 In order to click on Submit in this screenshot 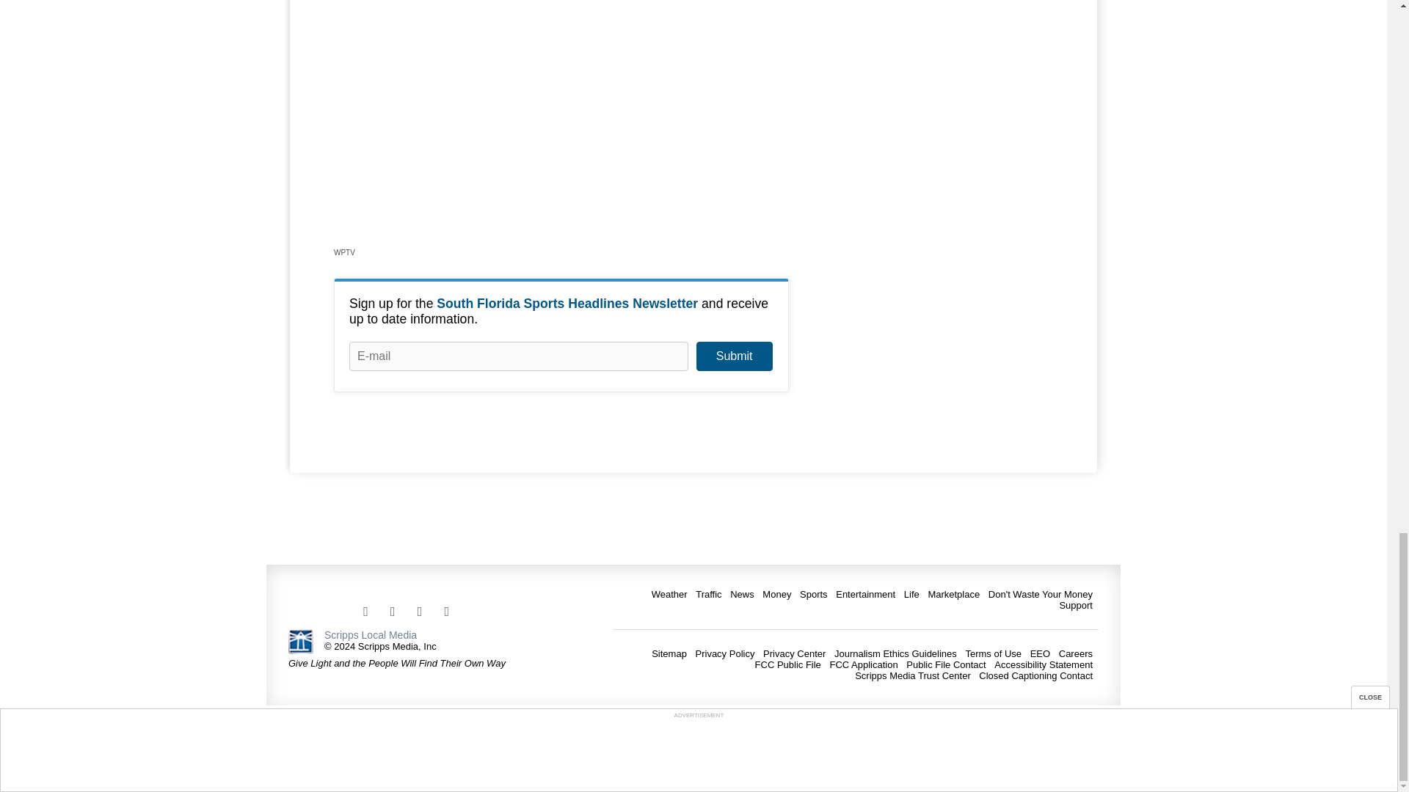, I will do `click(734, 356)`.